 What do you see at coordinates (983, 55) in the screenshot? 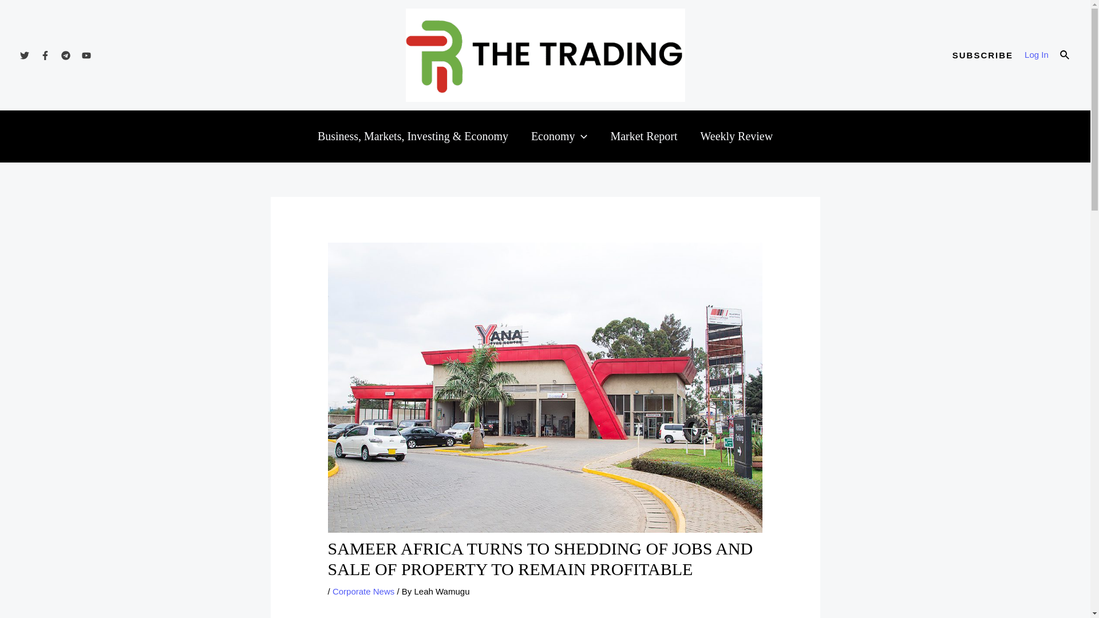
I see `SUBSCRIBE` at bounding box center [983, 55].